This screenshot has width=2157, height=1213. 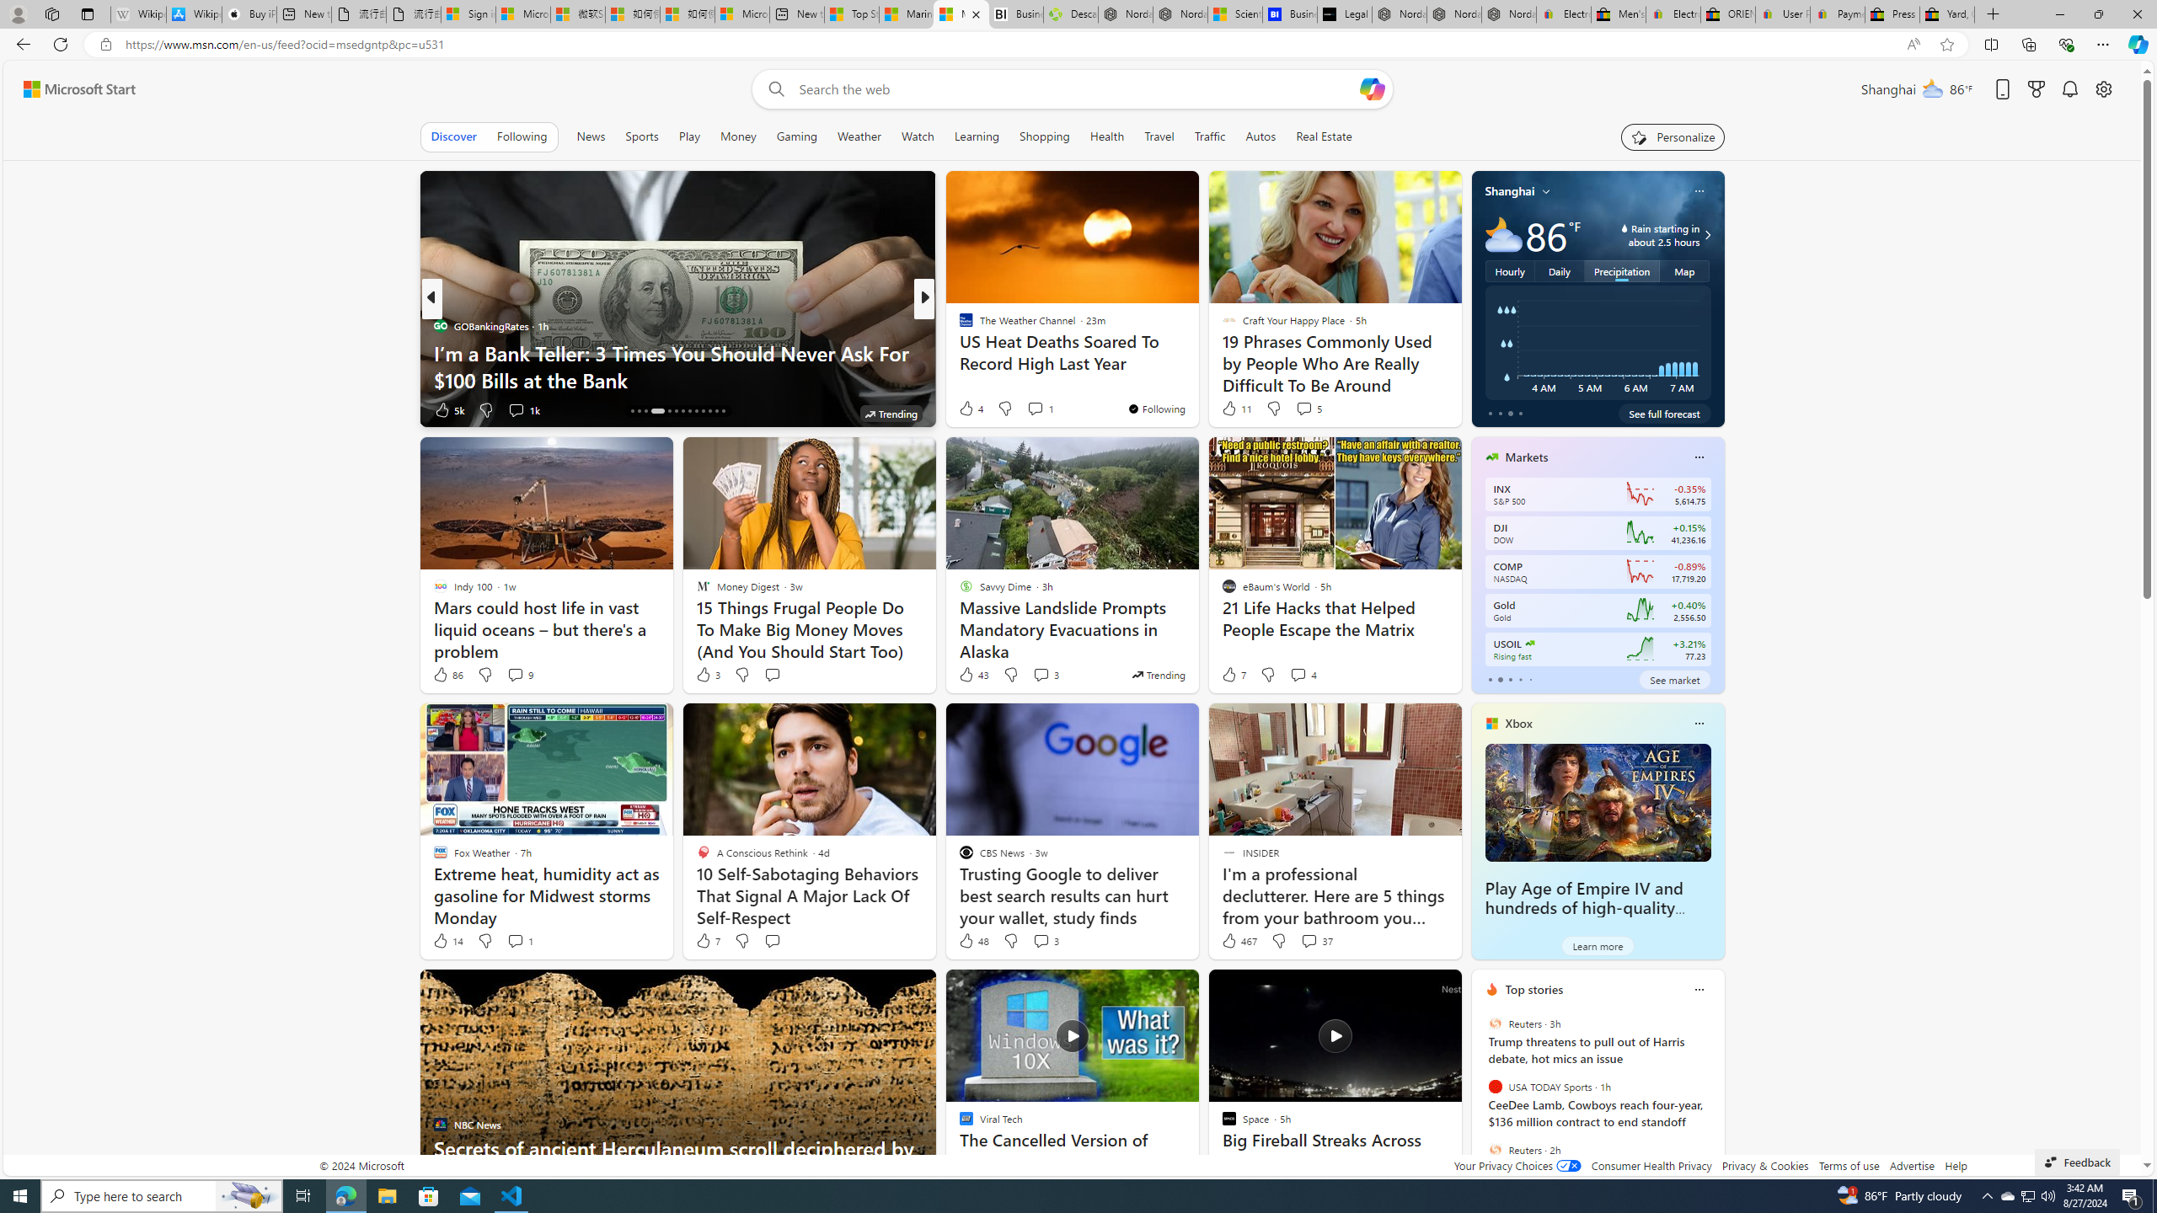 I want to click on Terms of use, so click(x=1849, y=1166).